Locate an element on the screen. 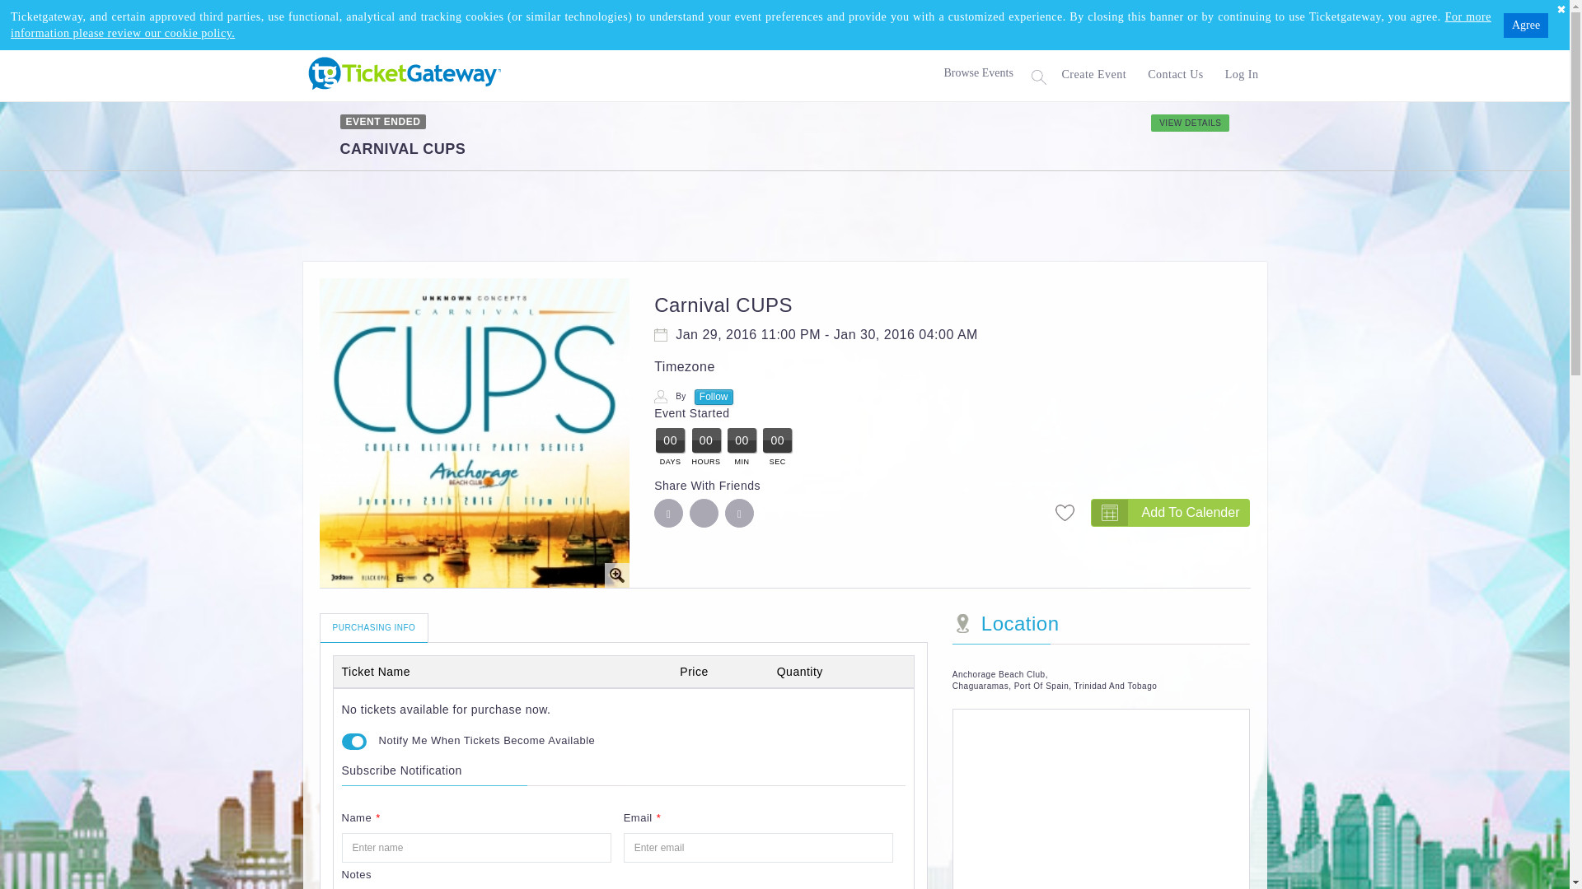  Log In is located at coordinates (1238, 75).